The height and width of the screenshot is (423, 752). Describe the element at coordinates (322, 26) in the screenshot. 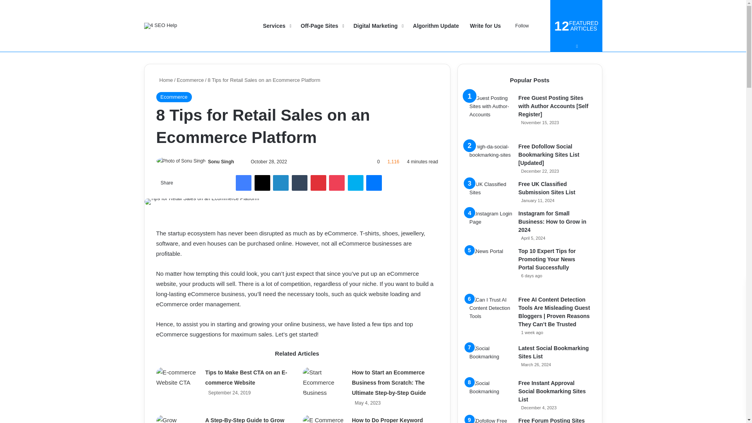

I see `Off-Page Sites` at that location.